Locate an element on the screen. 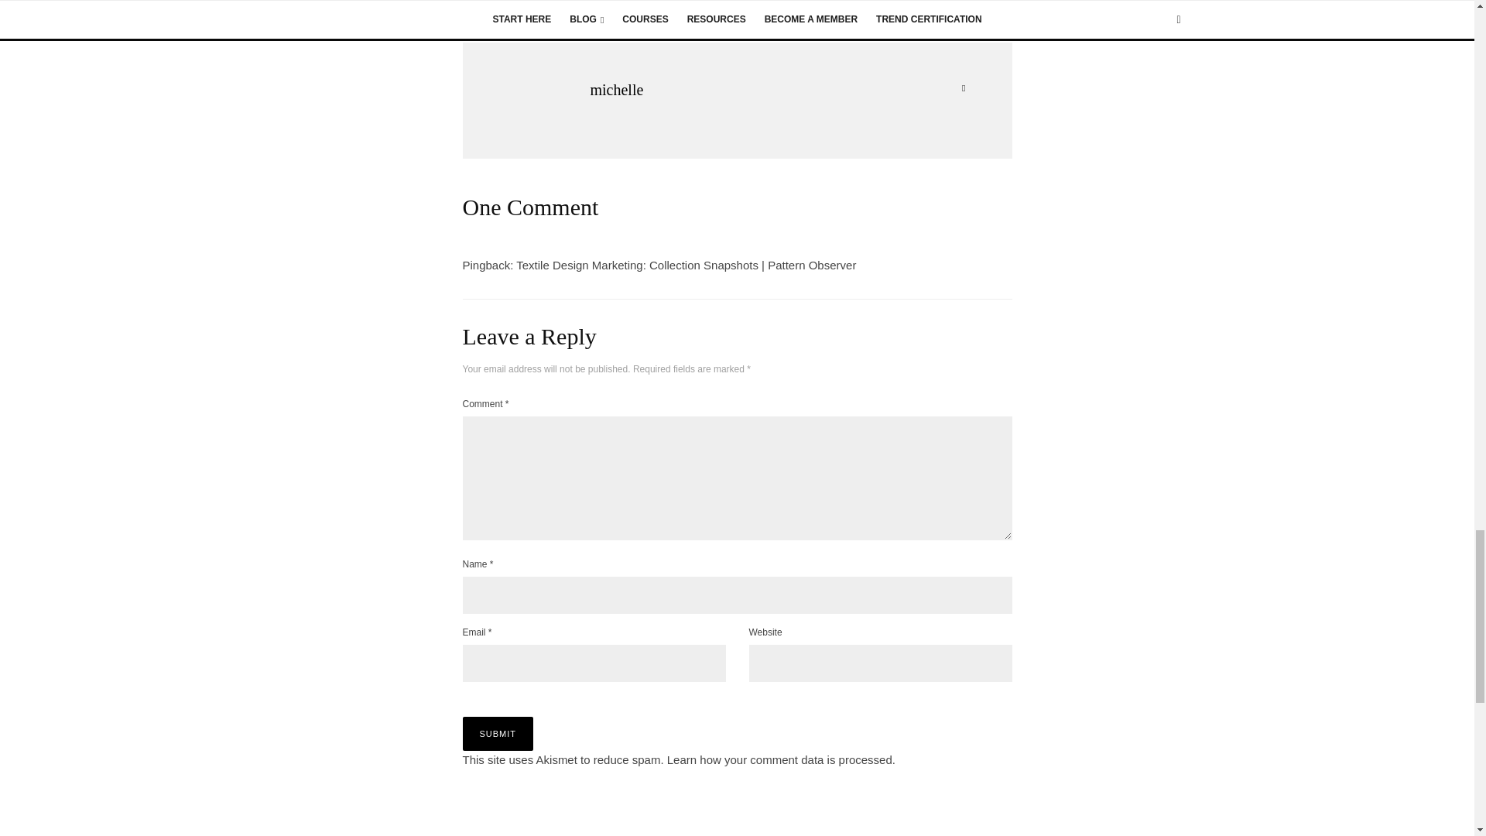 This screenshot has height=836, width=1486. Submit is located at coordinates (498, 733).